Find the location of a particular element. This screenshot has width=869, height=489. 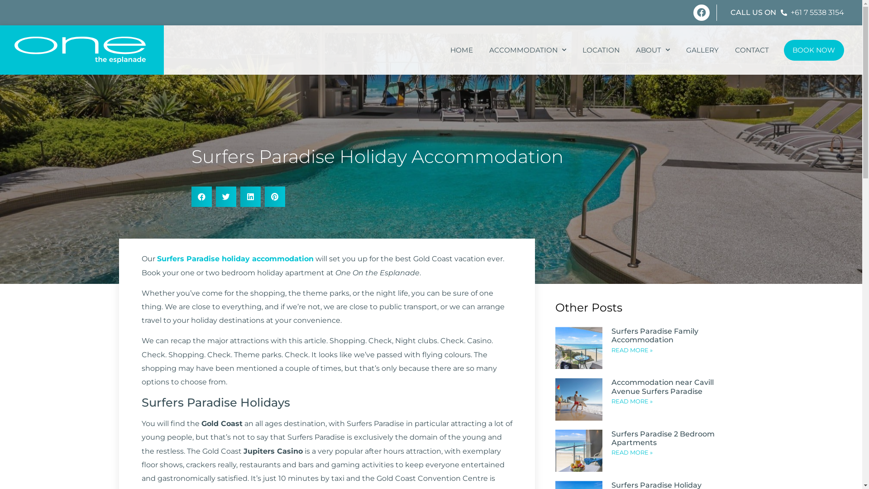

BOOK NOW is located at coordinates (814, 50).